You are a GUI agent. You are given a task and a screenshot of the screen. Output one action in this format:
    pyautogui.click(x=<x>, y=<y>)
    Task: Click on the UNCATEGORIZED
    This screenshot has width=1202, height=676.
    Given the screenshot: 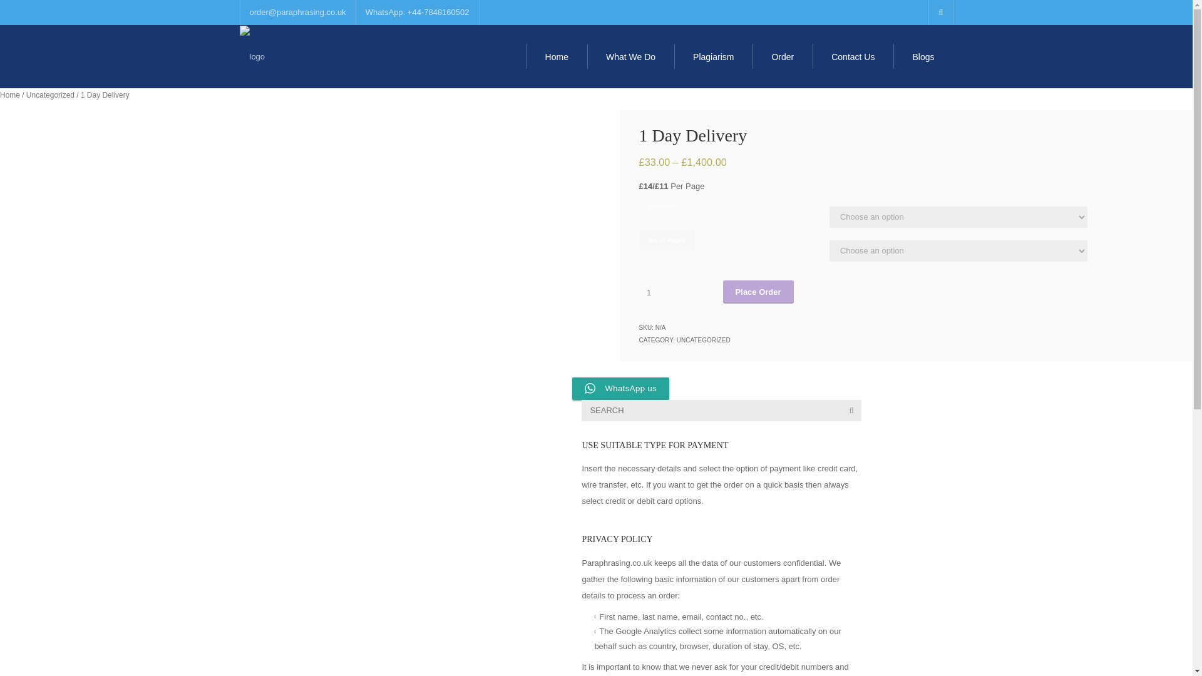 What is the action you would take?
    pyautogui.click(x=704, y=339)
    